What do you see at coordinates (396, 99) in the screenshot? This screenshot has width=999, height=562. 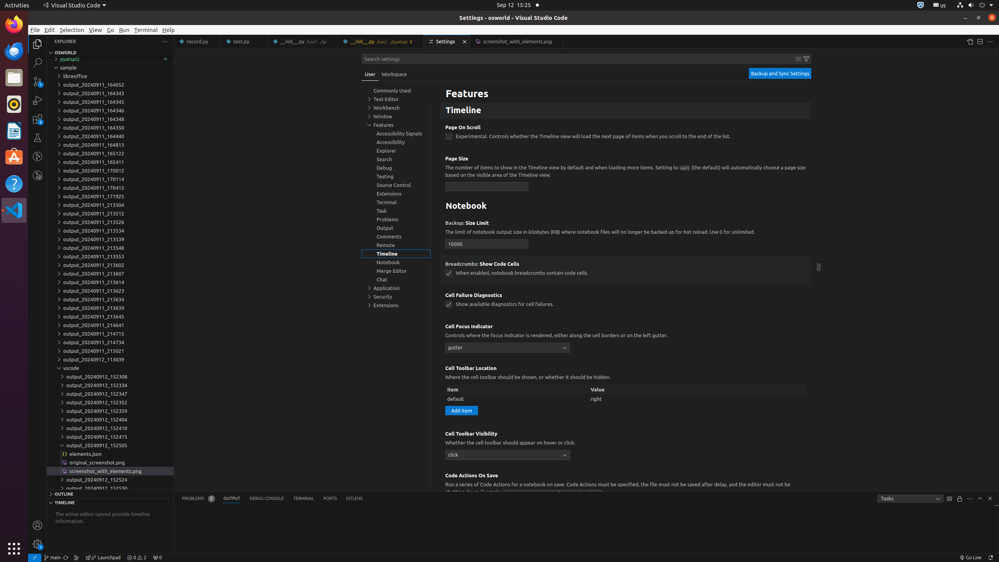 I see `Text Editor, group` at bounding box center [396, 99].